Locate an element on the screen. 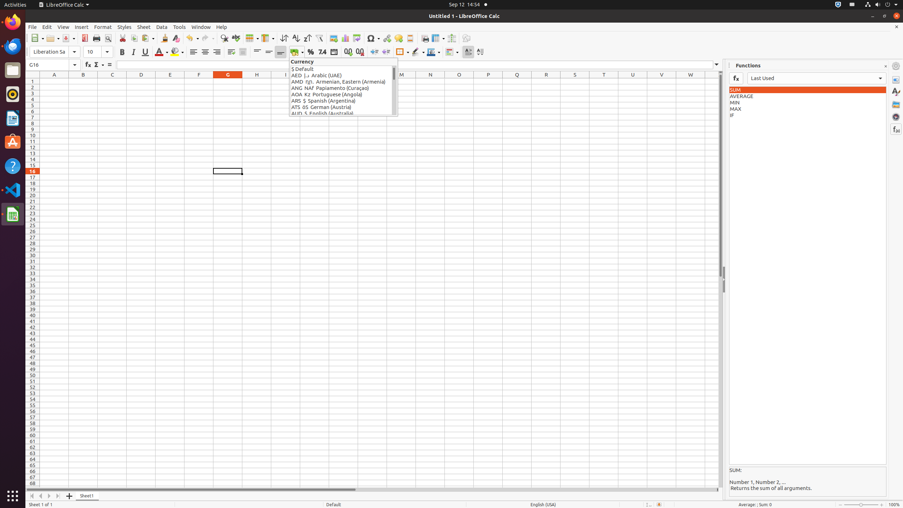  Data is located at coordinates (162, 27).